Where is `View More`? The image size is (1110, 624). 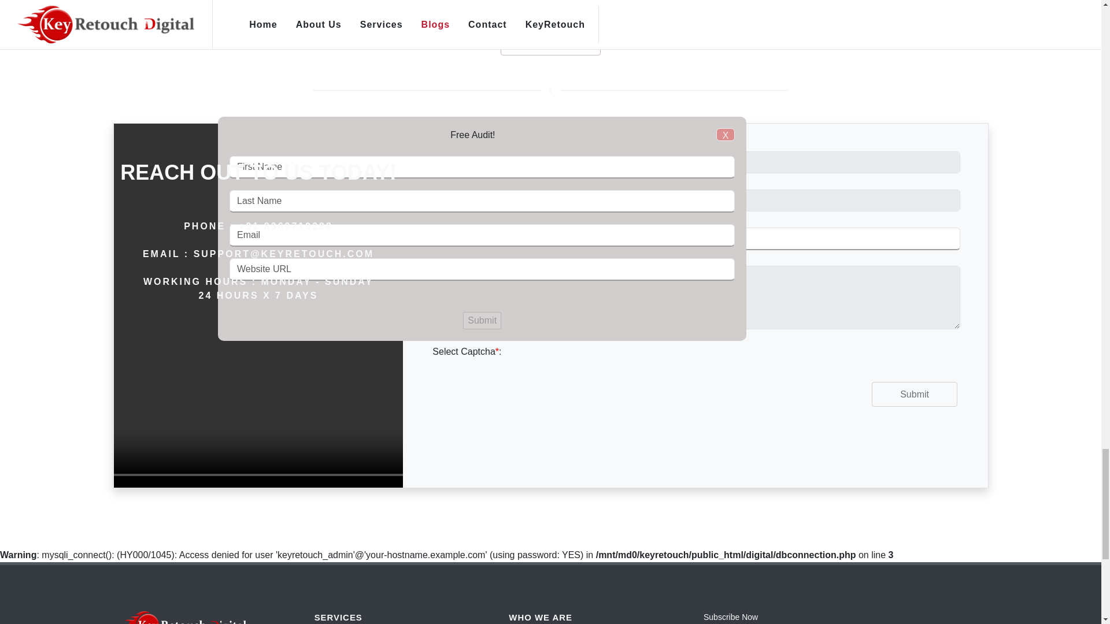 View More is located at coordinates (550, 43).